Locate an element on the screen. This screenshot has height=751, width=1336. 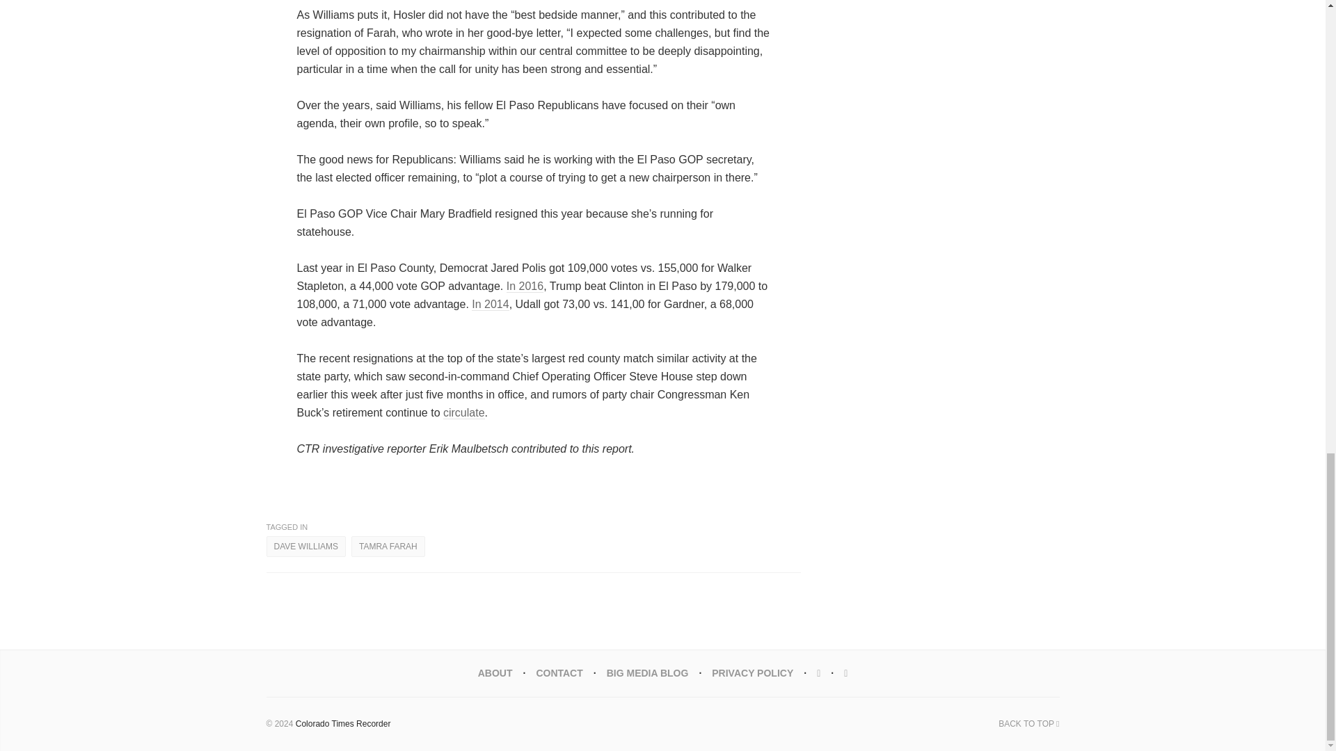
BACK TO TOP  is located at coordinates (1028, 723).